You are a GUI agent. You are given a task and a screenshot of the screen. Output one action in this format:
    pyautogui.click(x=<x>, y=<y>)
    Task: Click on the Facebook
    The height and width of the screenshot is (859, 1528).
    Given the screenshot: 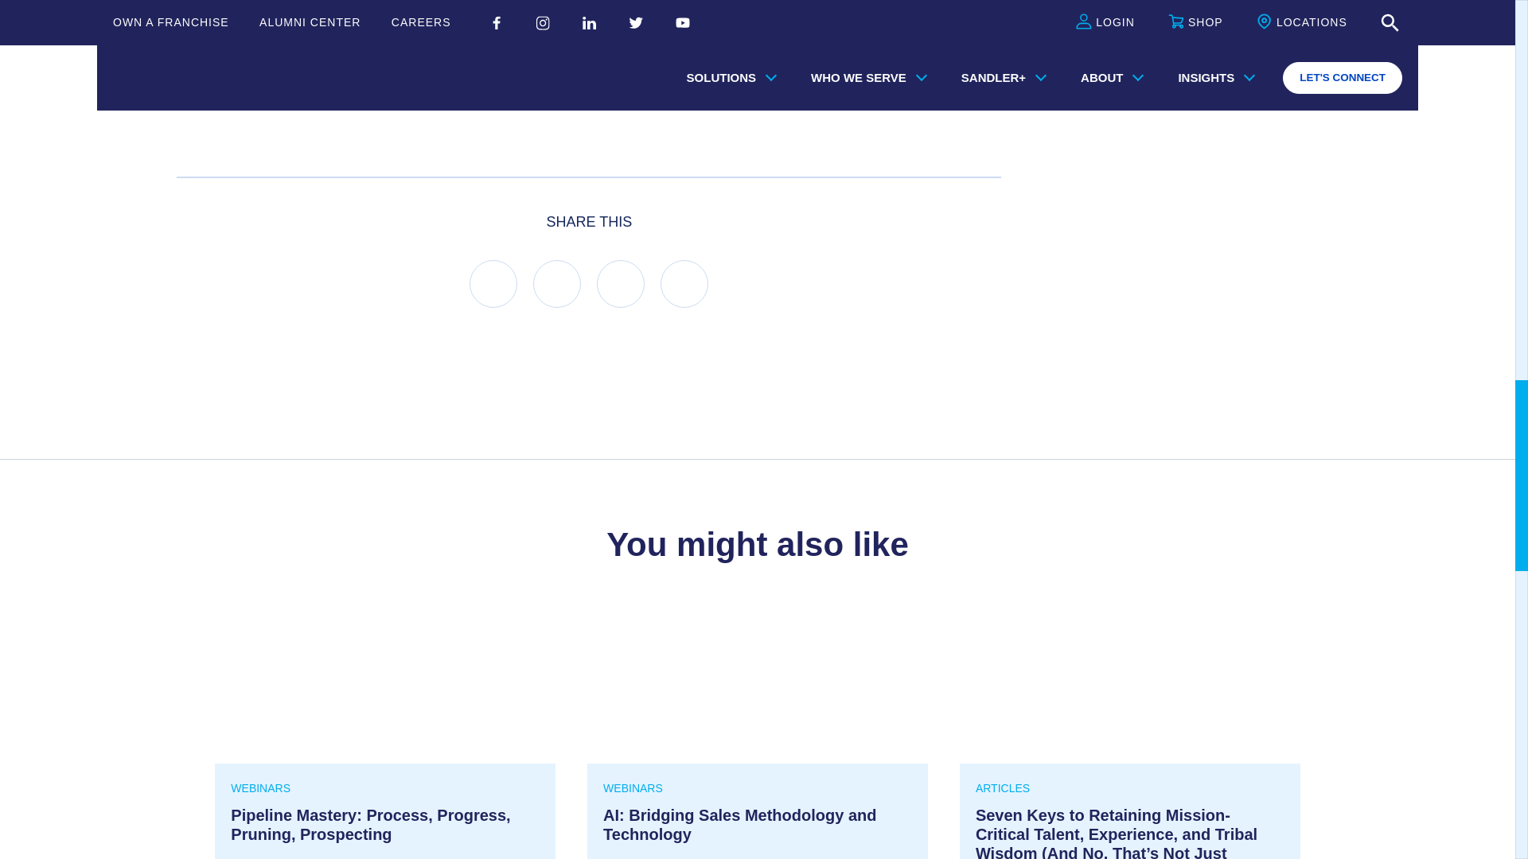 What is the action you would take?
    pyautogui.click(x=493, y=283)
    